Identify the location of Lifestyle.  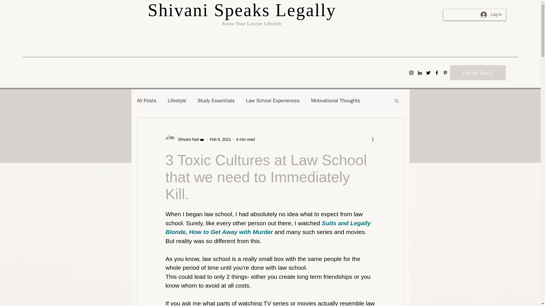
(177, 101).